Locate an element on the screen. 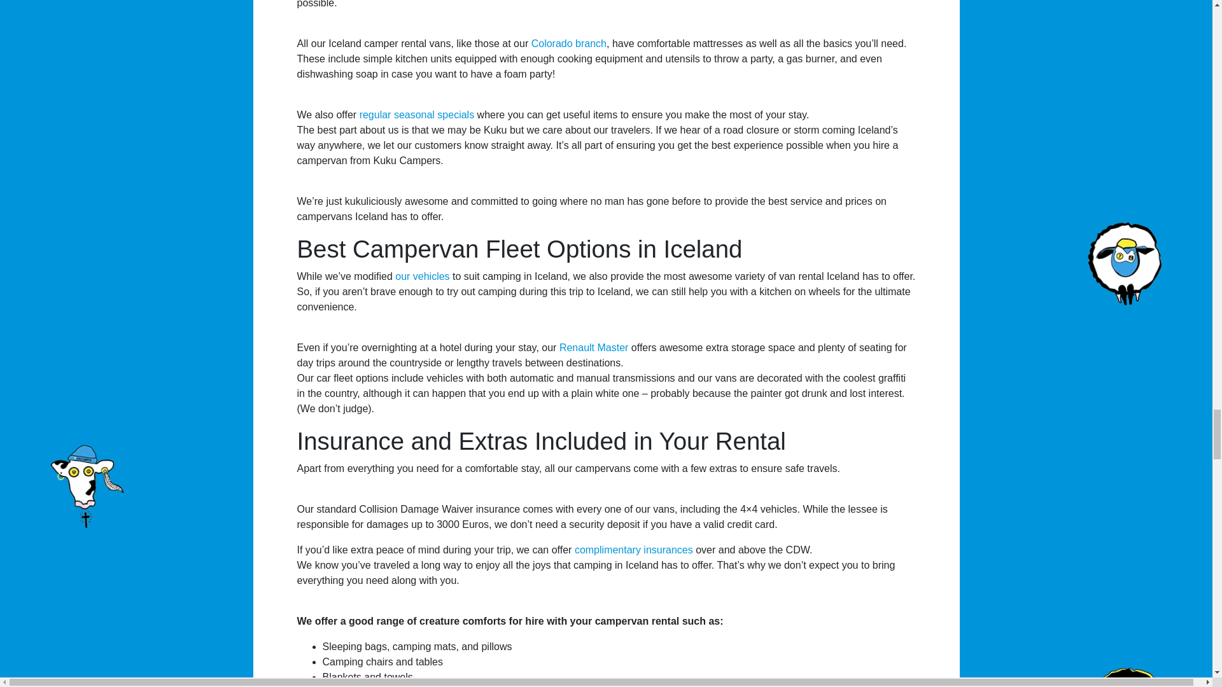 This screenshot has width=1222, height=687. Renault Master camper is located at coordinates (594, 347).